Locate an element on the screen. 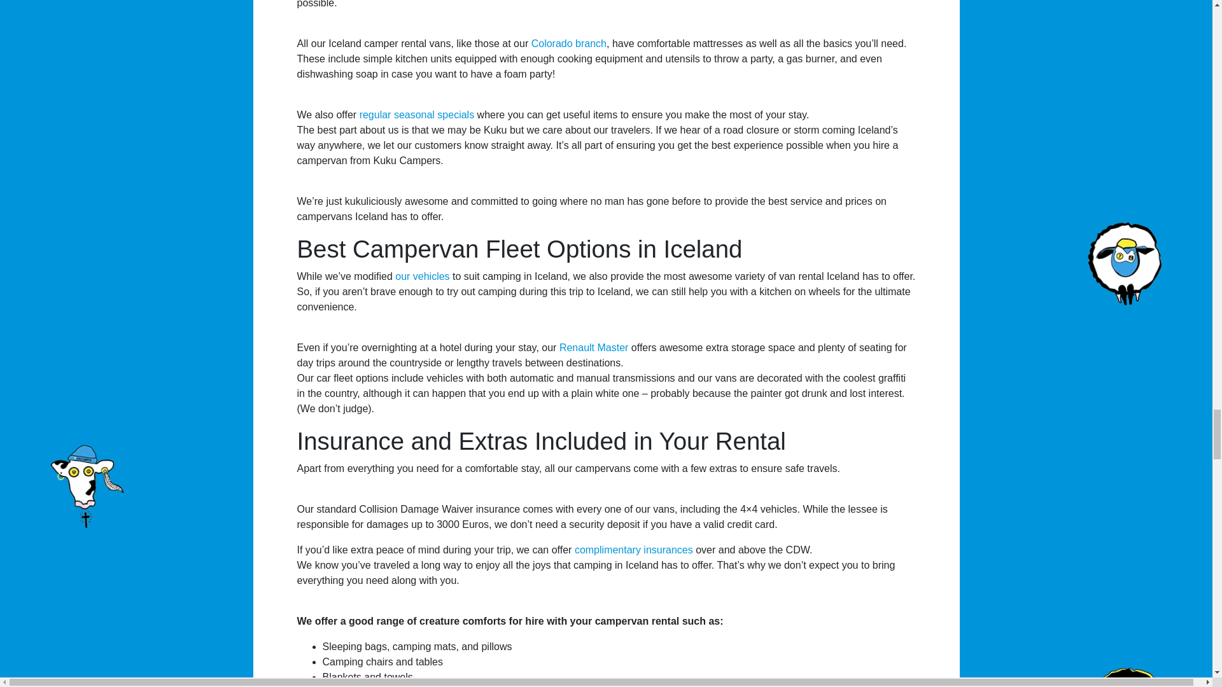 This screenshot has width=1222, height=687. Renault Master camper is located at coordinates (594, 347).